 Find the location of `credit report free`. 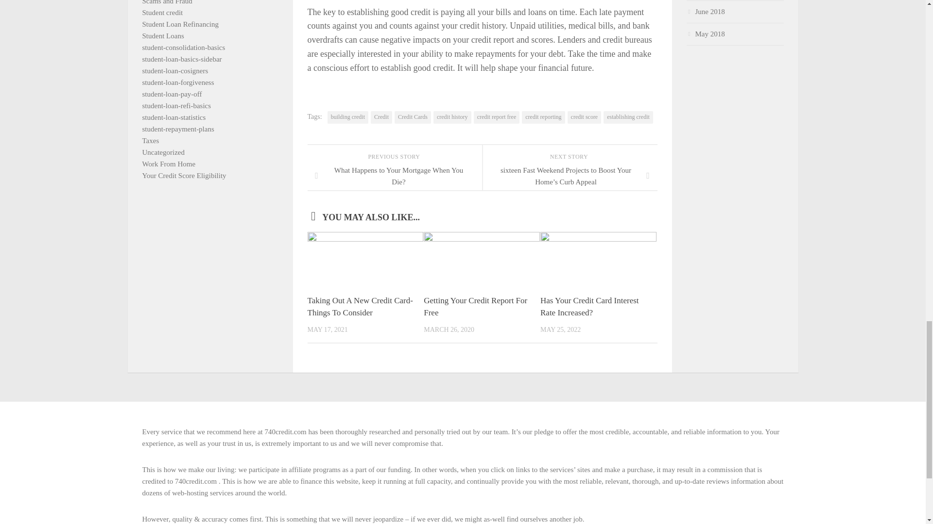

credit report free is located at coordinates (497, 117).